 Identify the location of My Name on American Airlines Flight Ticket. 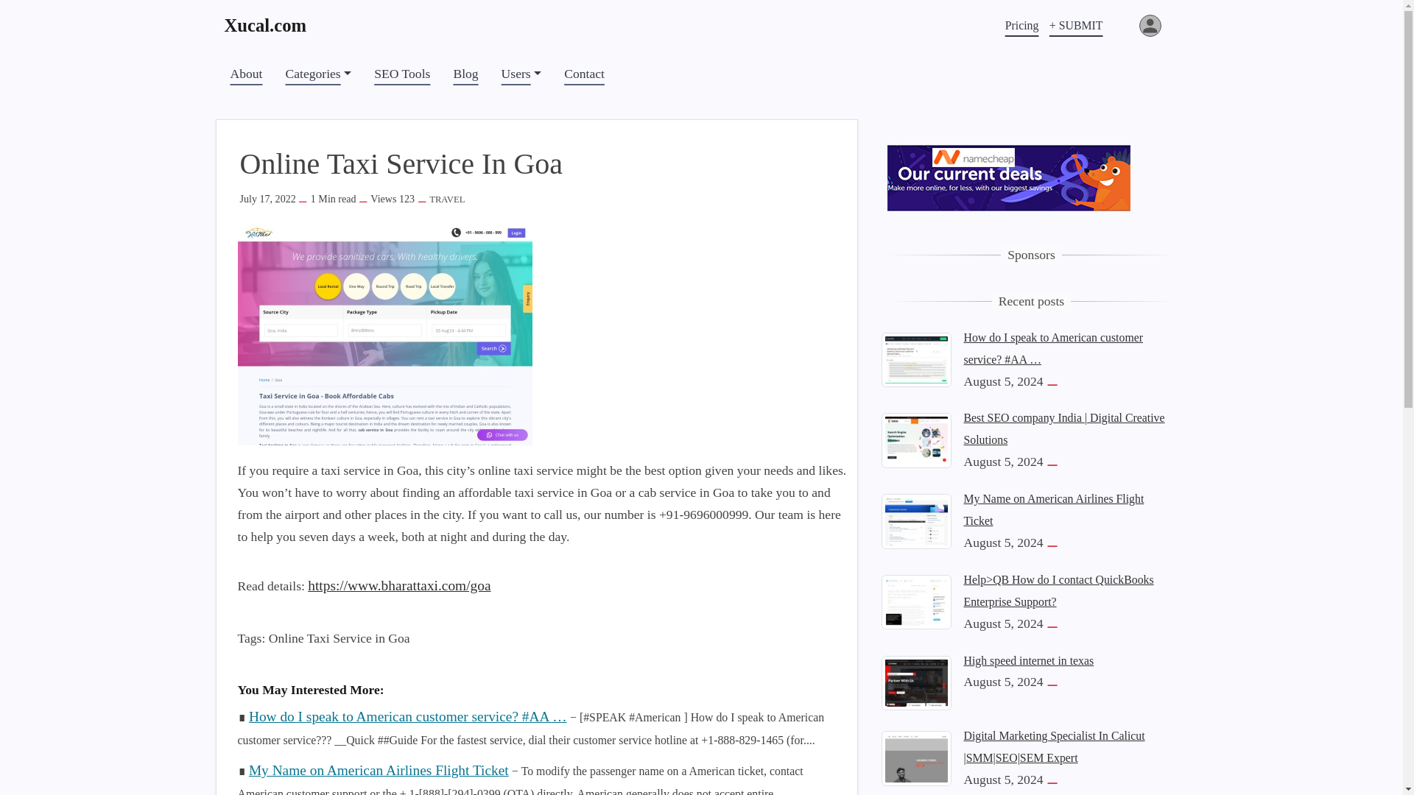
(379, 770).